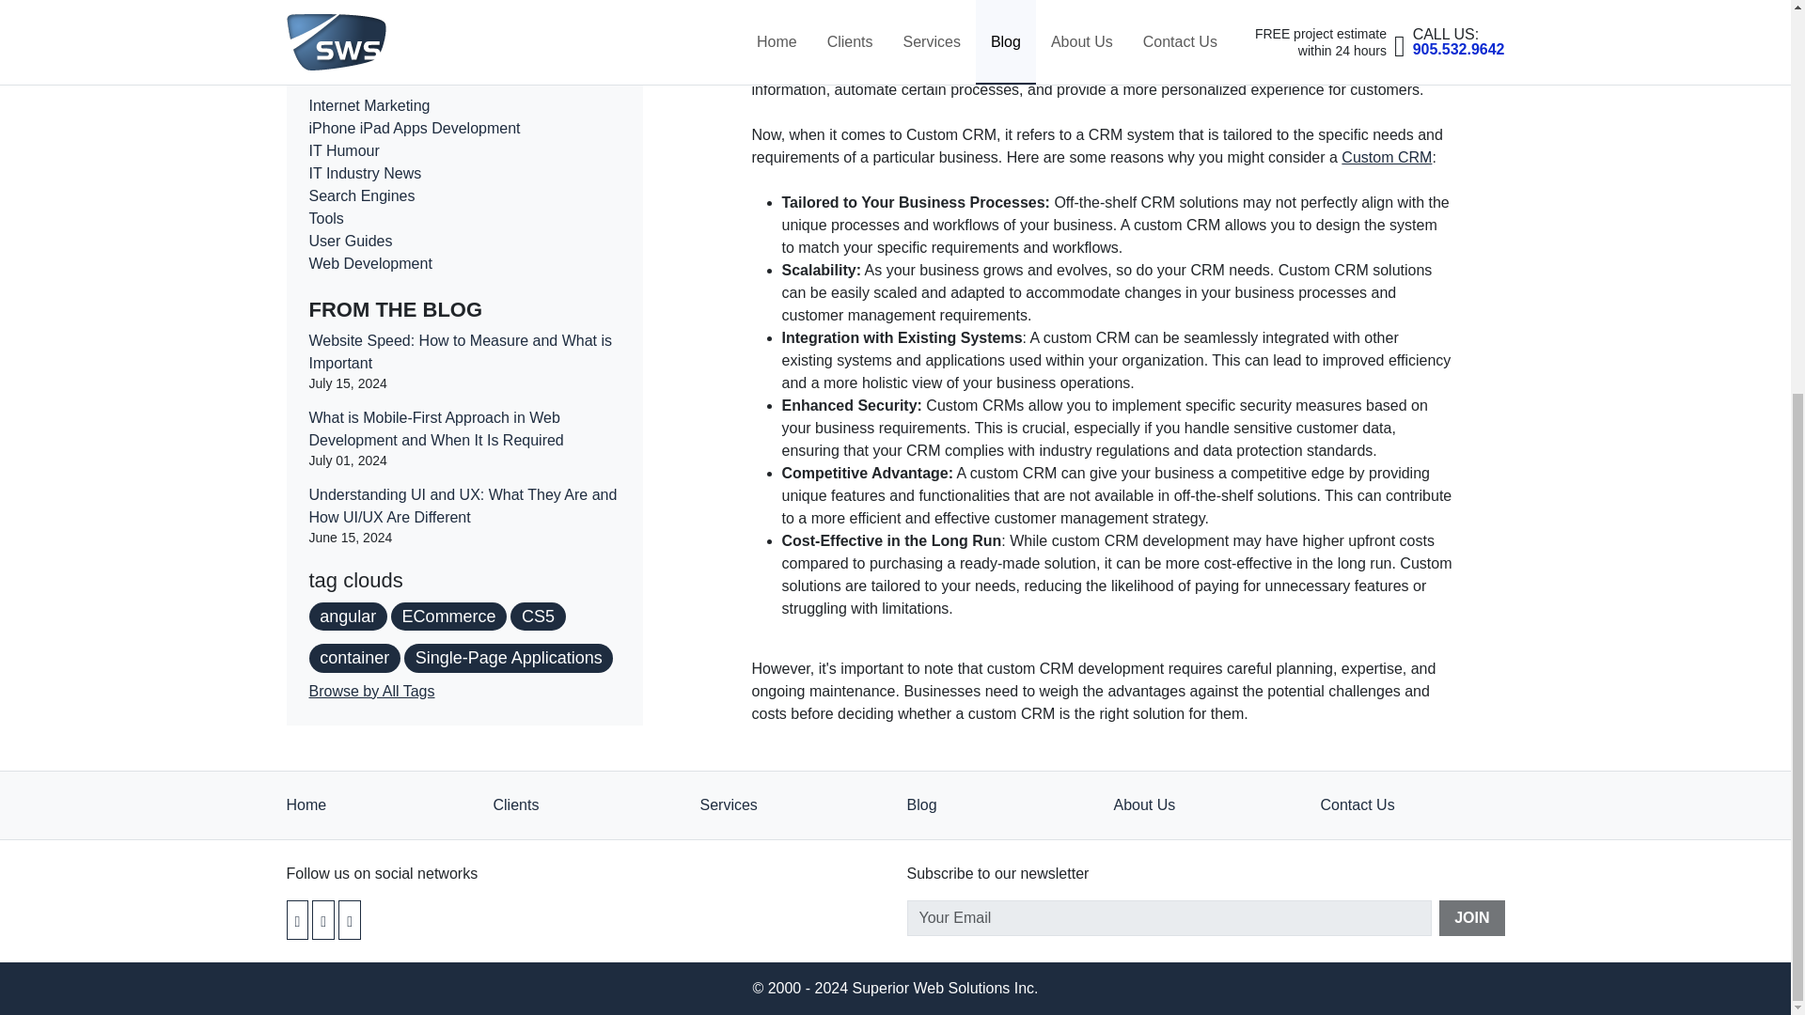 Image resolution: width=1805 pixels, height=1015 pixels. I want to click on container, so click(353, 381).